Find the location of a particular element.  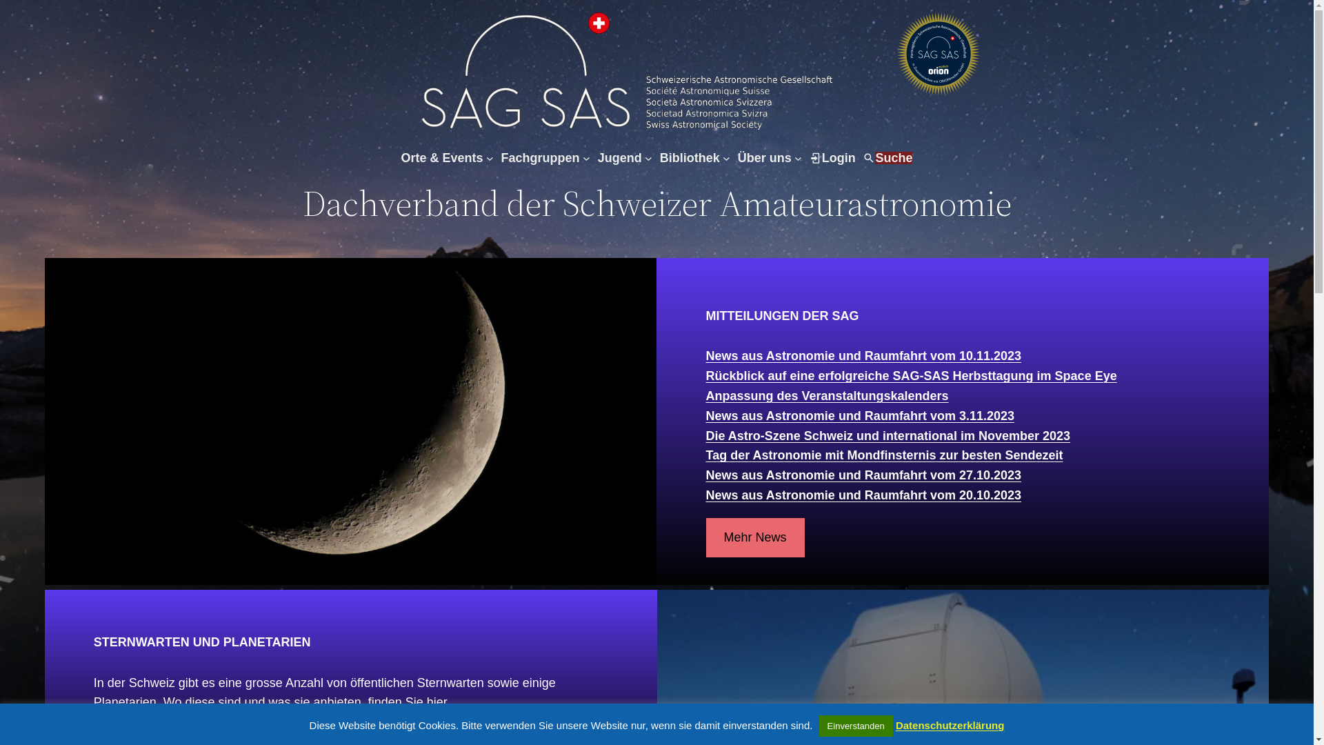

News aus Astronomie und Raumfahrt vom 20.10.2023 is located at coordinates (863, 495).